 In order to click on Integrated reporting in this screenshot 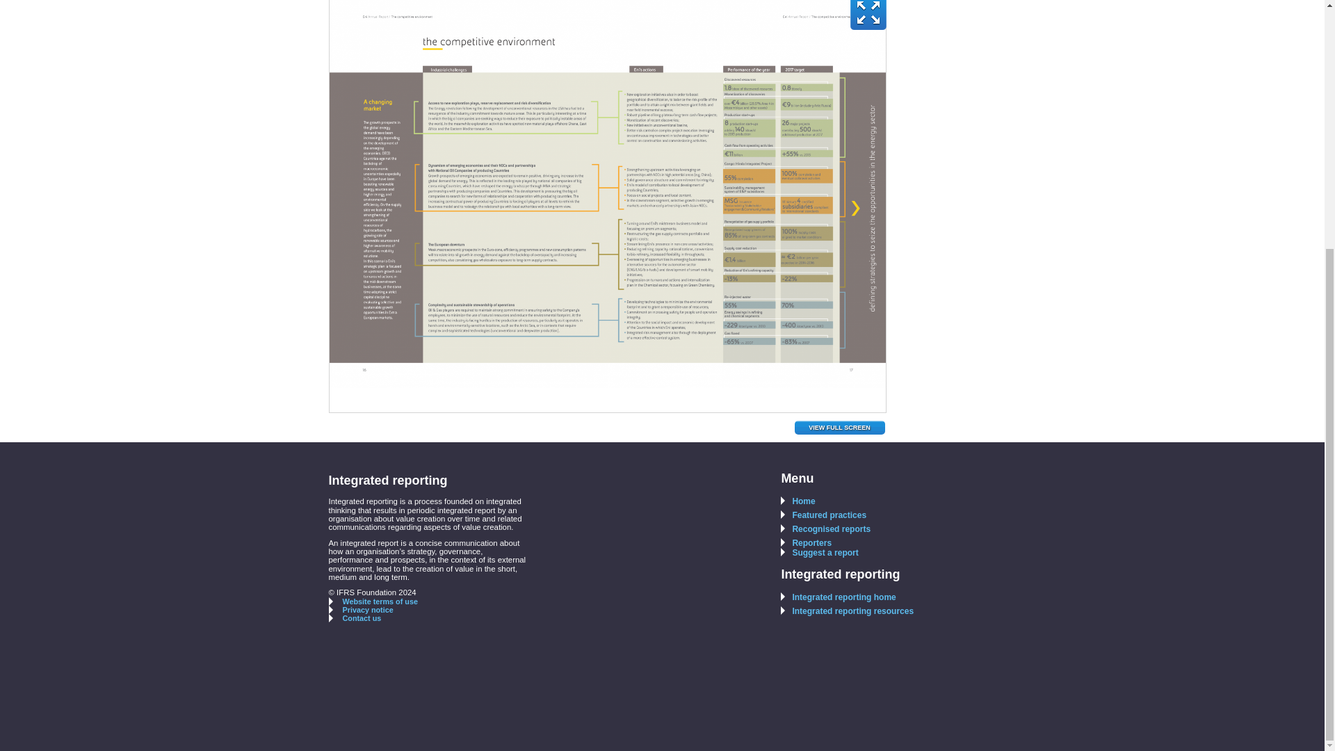, I will do `click(840, 574)`.